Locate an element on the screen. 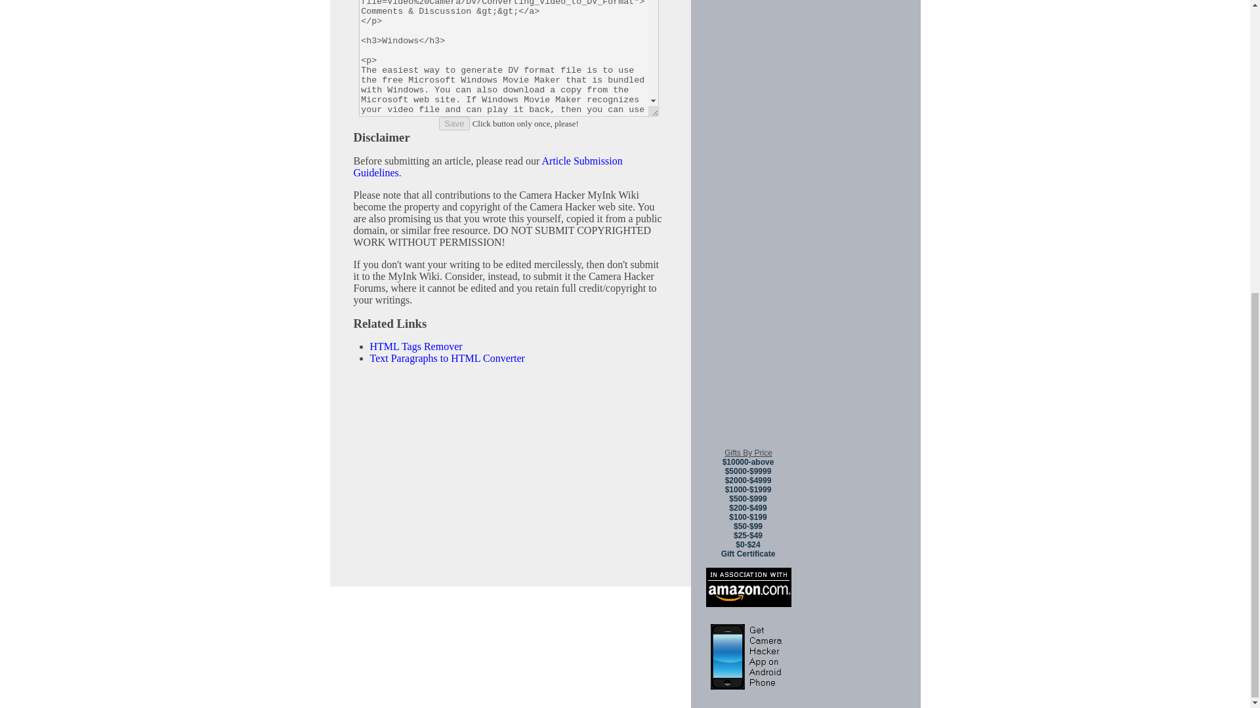  Gift Certificate is located at coordinates (748, 554).